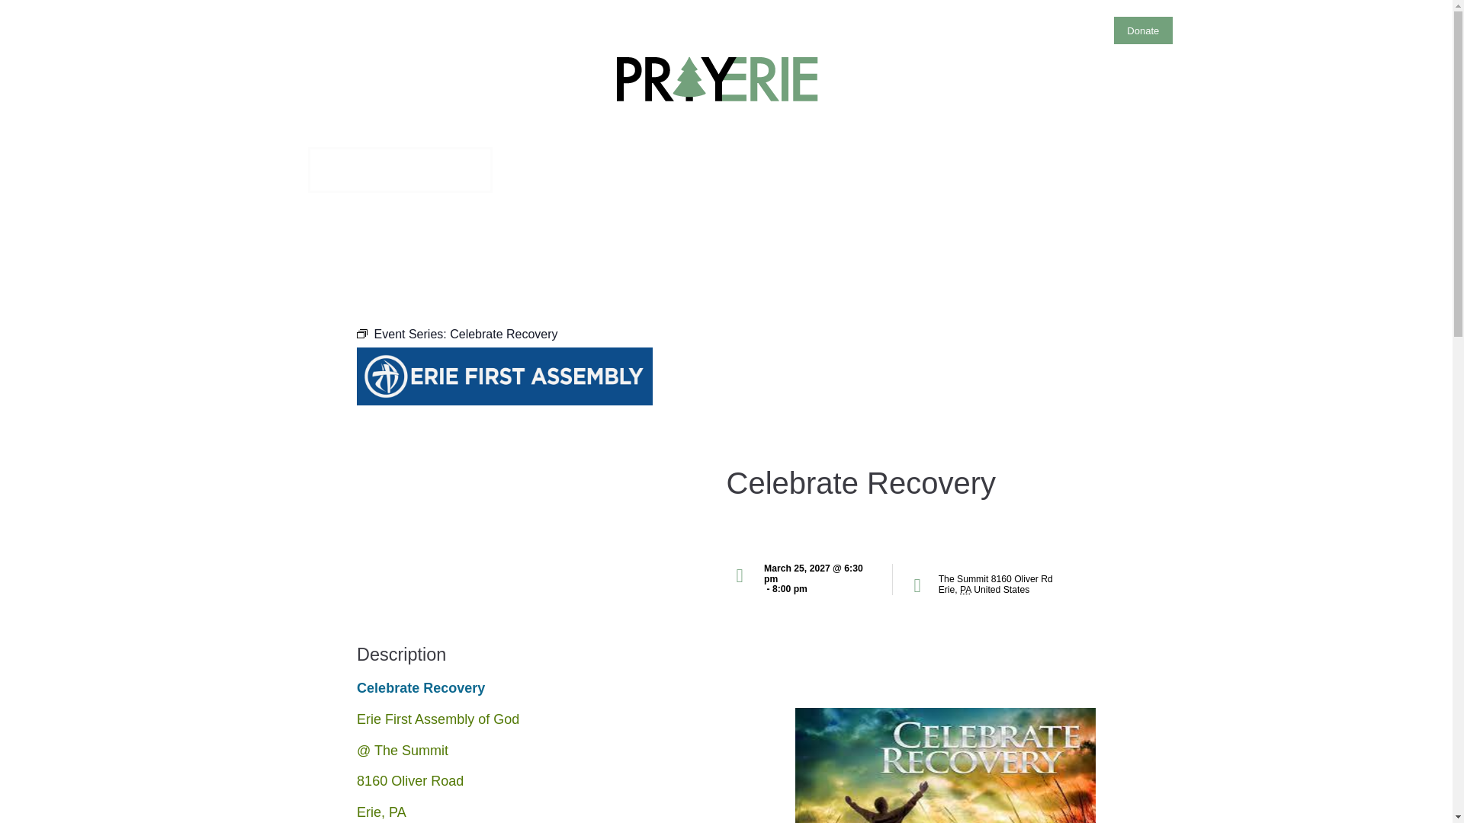 The image size is (1464, 823). What do you see at coordinates (400, 169) in the screenshot?
I see `CALENDAR` at bounding box center [400, 169].